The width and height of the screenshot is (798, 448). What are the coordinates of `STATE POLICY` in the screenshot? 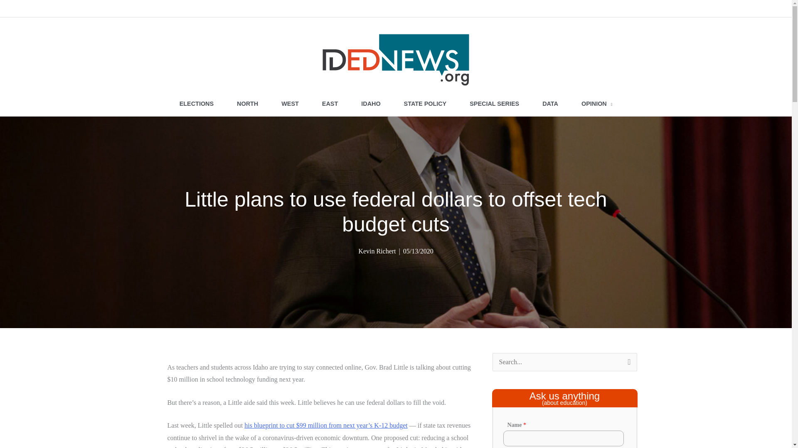 It's located at (425, 104).